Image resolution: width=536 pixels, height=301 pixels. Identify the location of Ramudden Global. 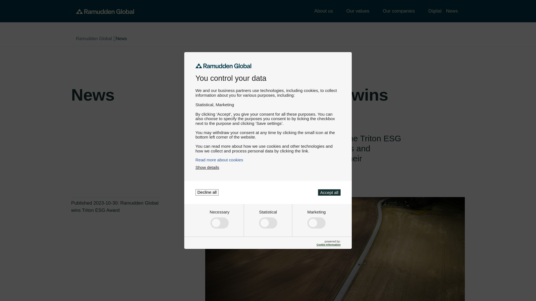
(105, 11).